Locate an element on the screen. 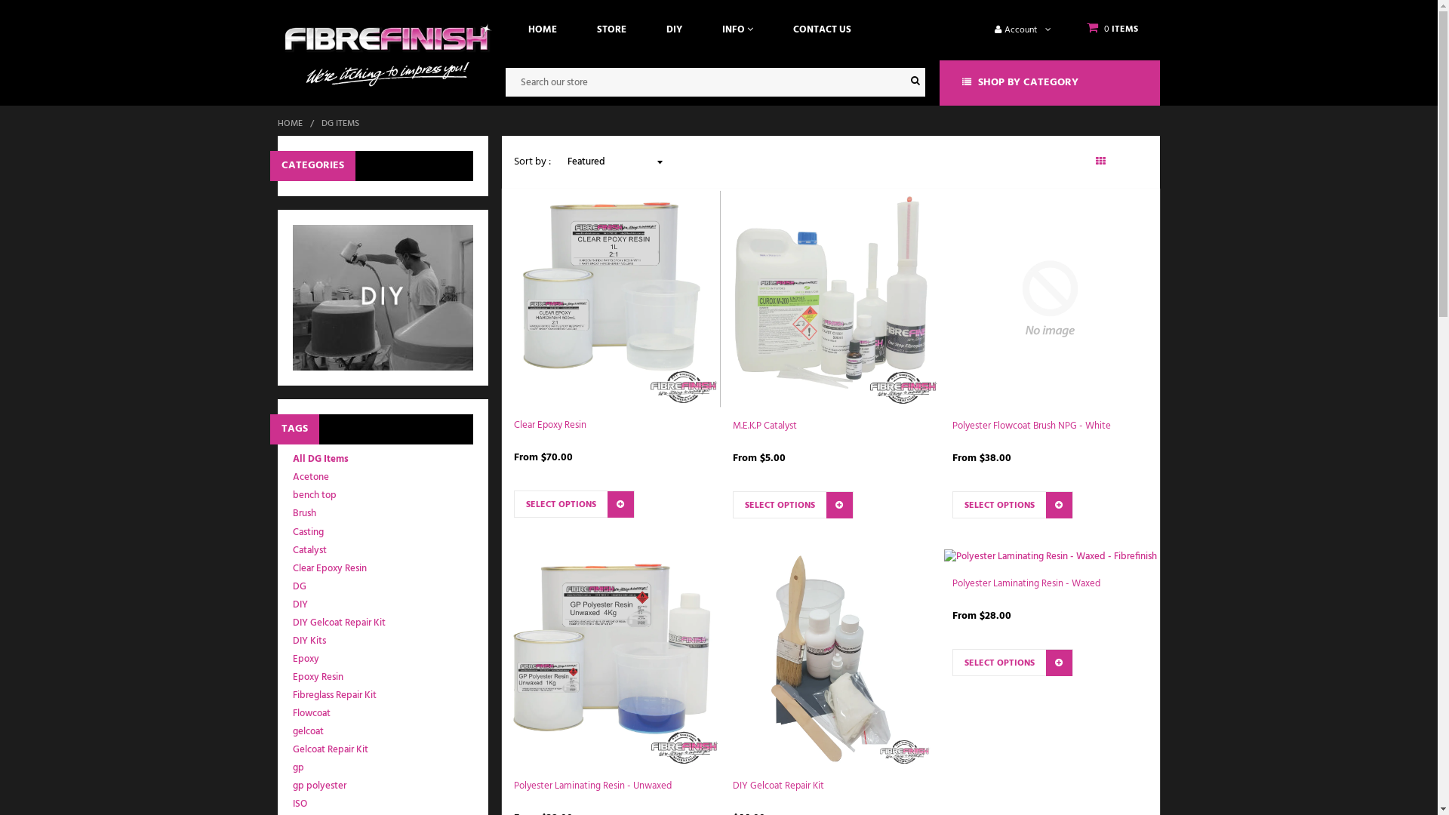 The height and width of the screenshot is (815, 1449). Quickview is located at coordinates (1105, 718).